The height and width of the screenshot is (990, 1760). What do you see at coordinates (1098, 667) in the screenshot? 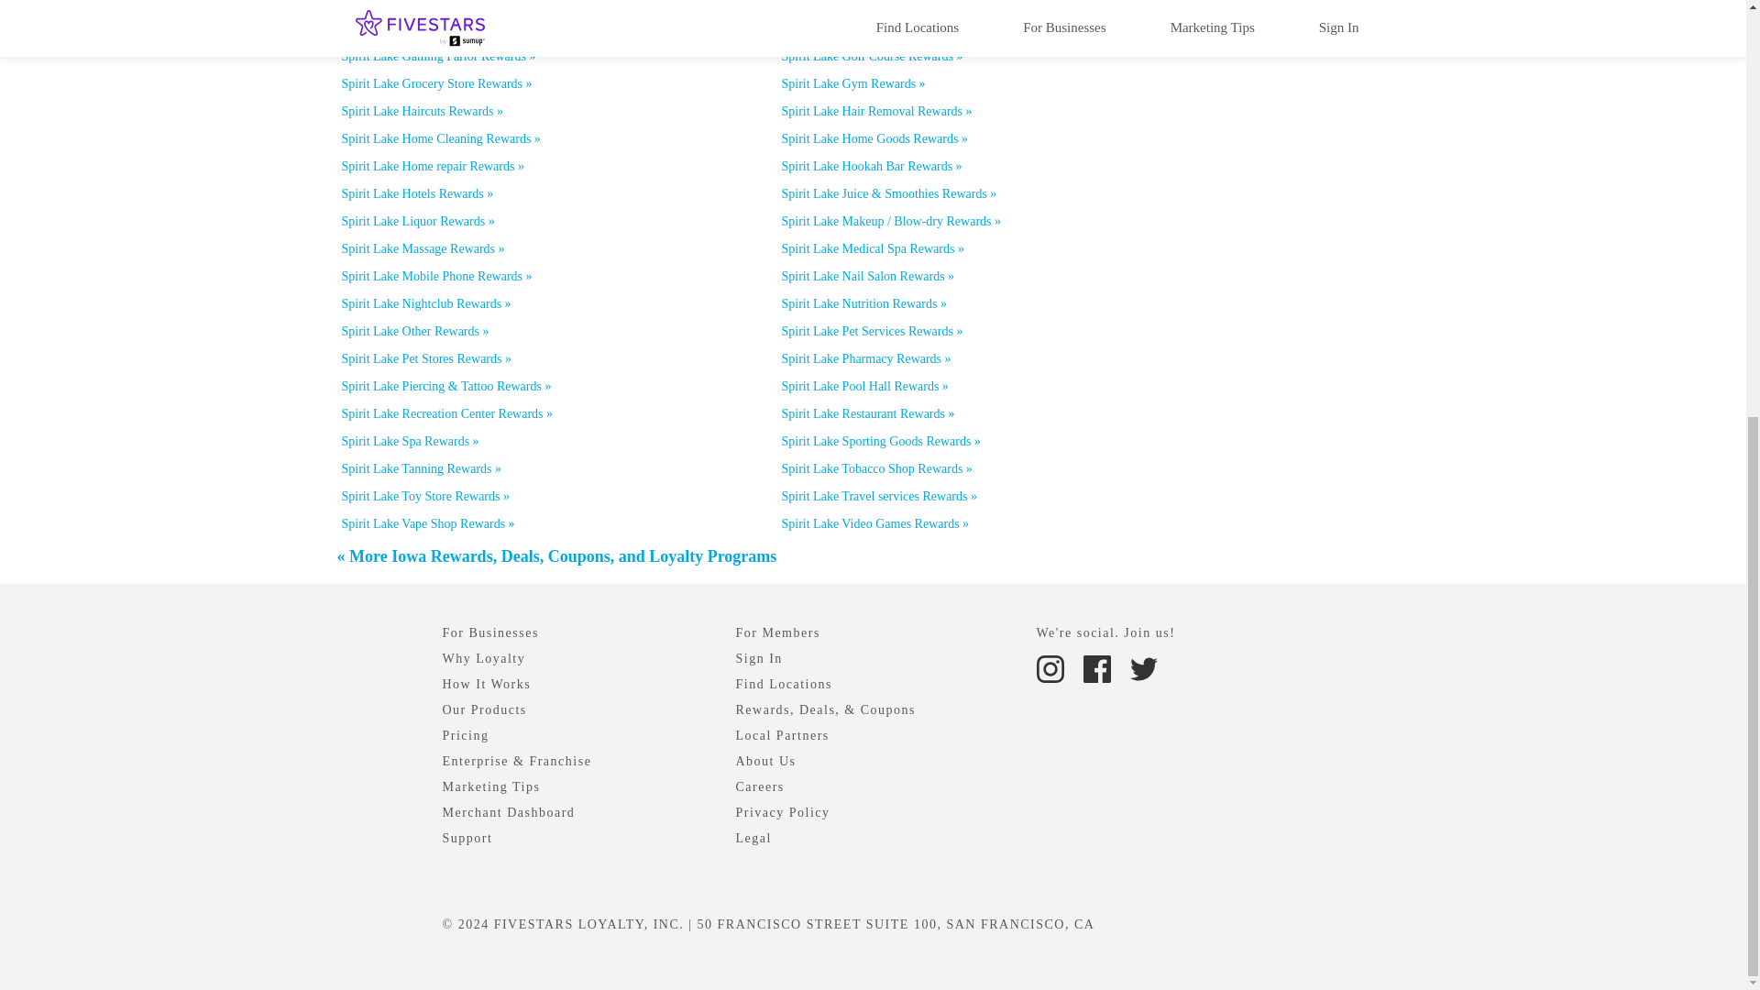
I see `Fivestars Facebook` at bounding box center [1098, 667].